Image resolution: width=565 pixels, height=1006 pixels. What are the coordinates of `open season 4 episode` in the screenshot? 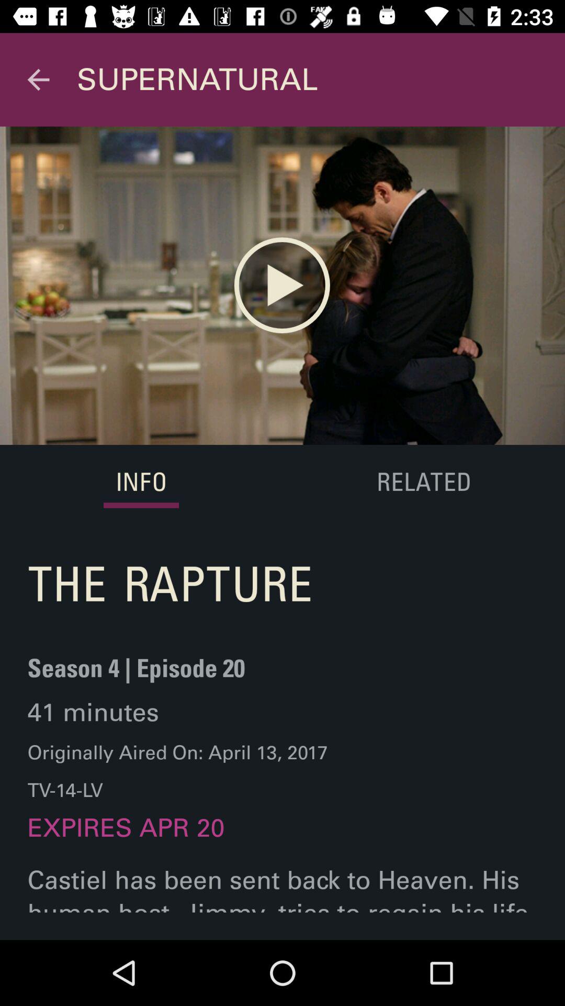 It's located at (136, 675).